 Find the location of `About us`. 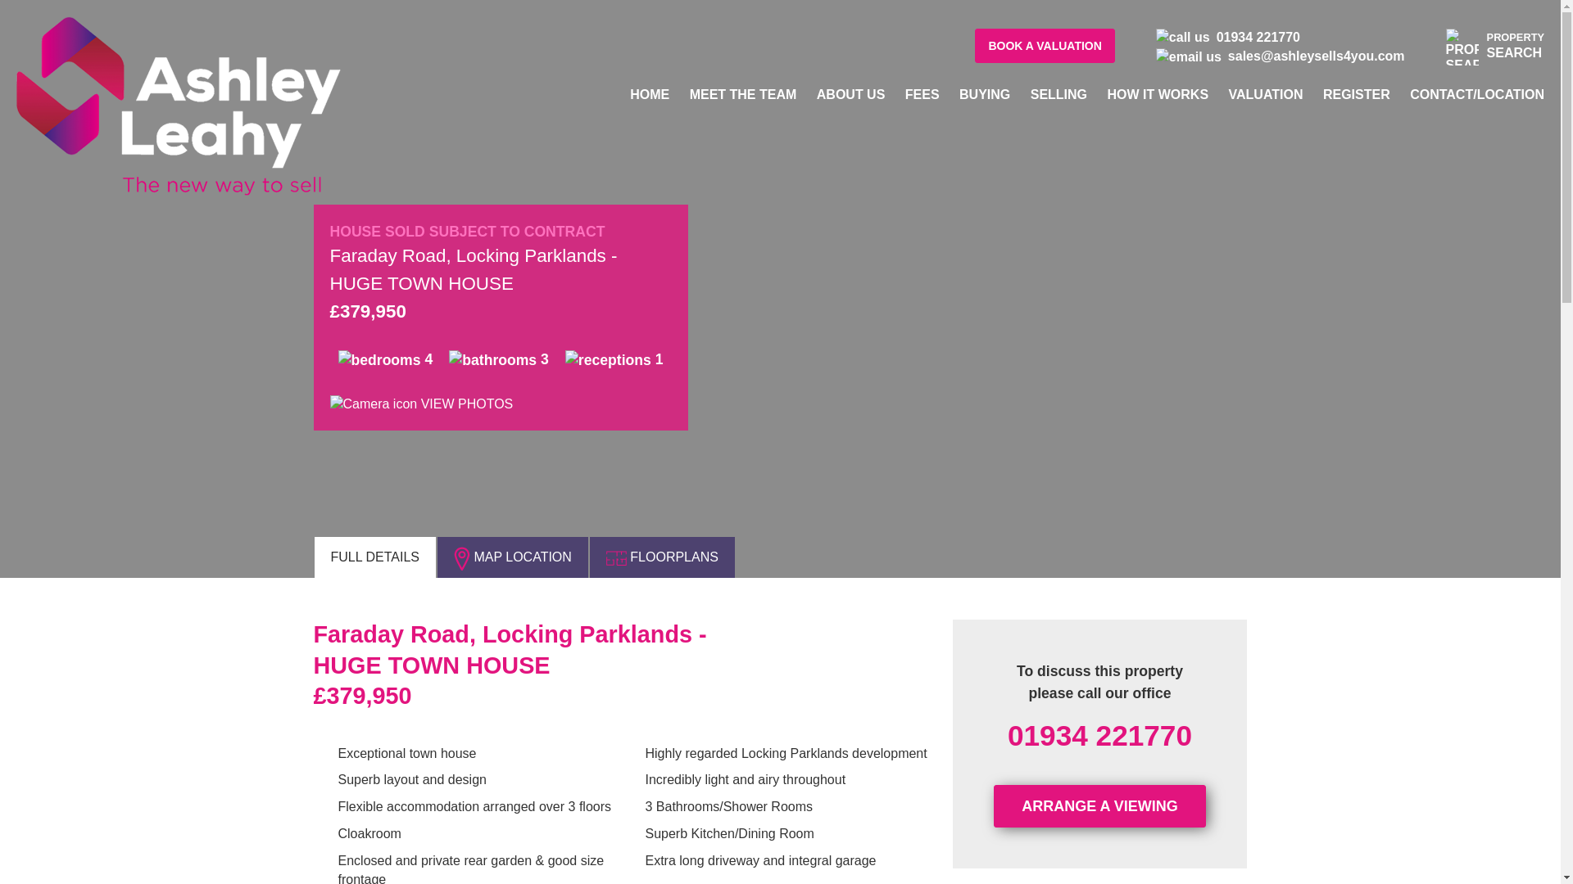

About us is located at coordinates (850, 94).